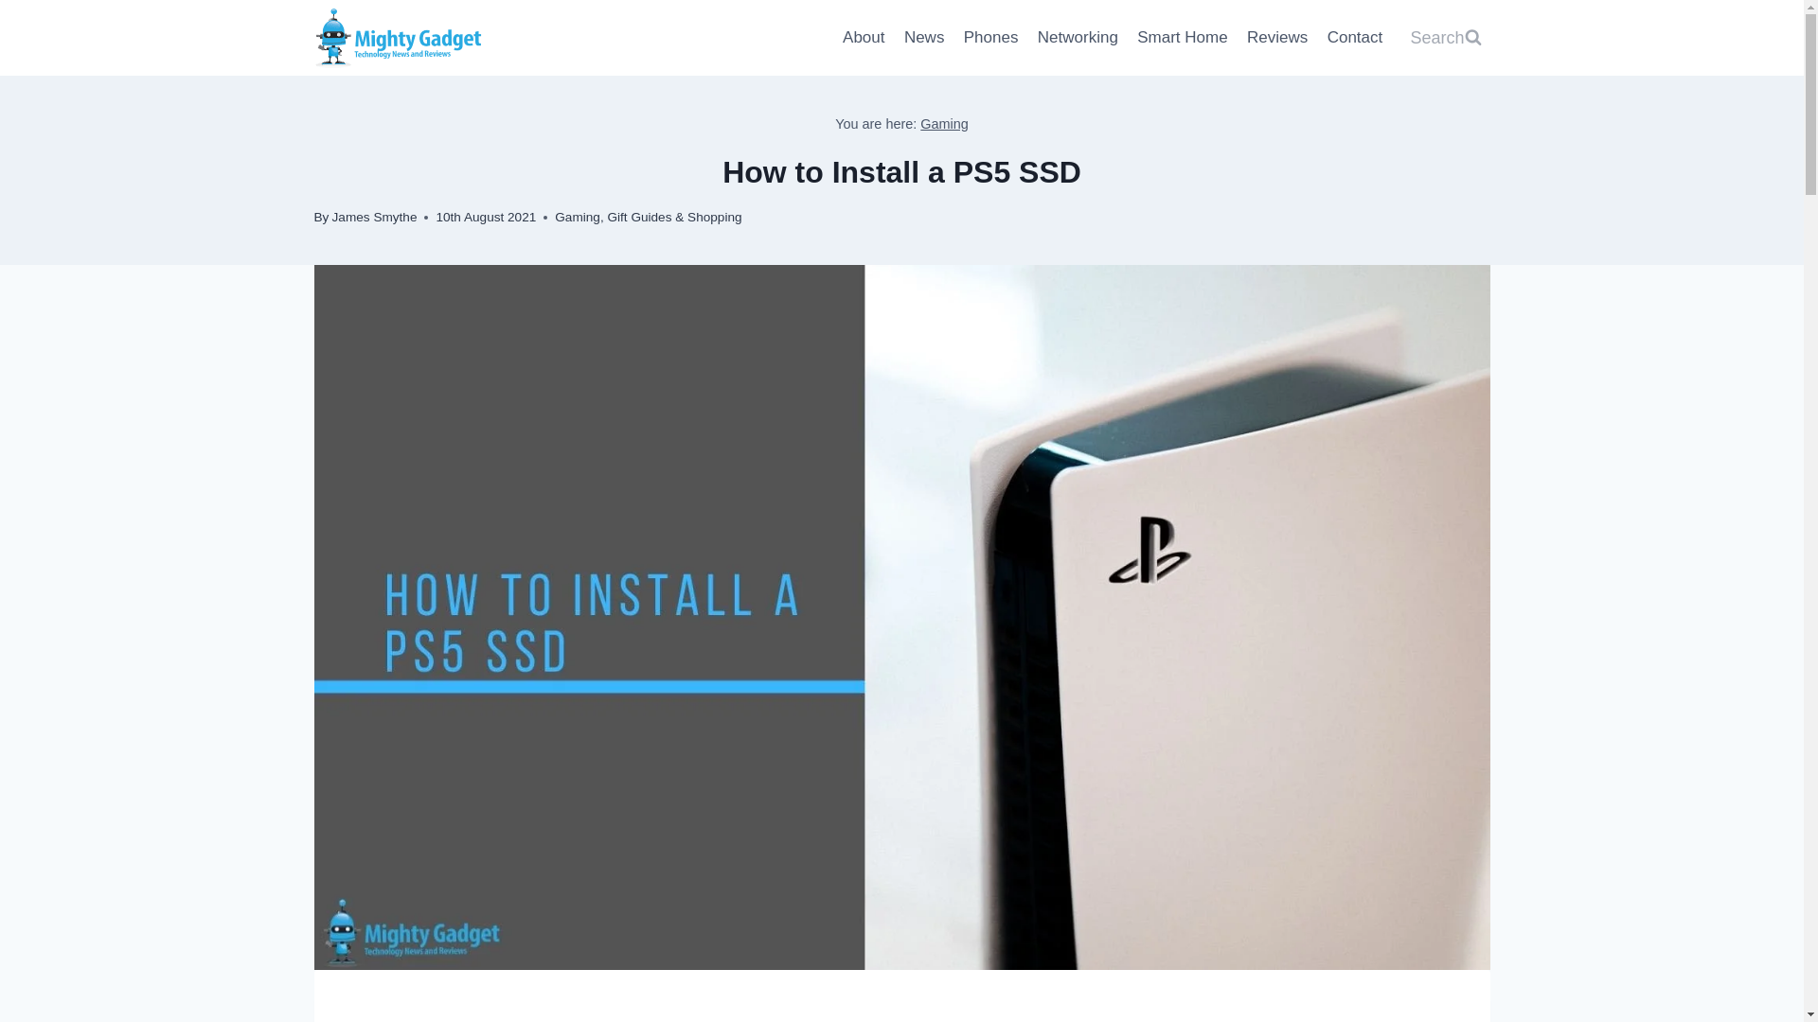  Describe the element at coordinates (1445, 38) in the screenshot. I see `Search` at that location.